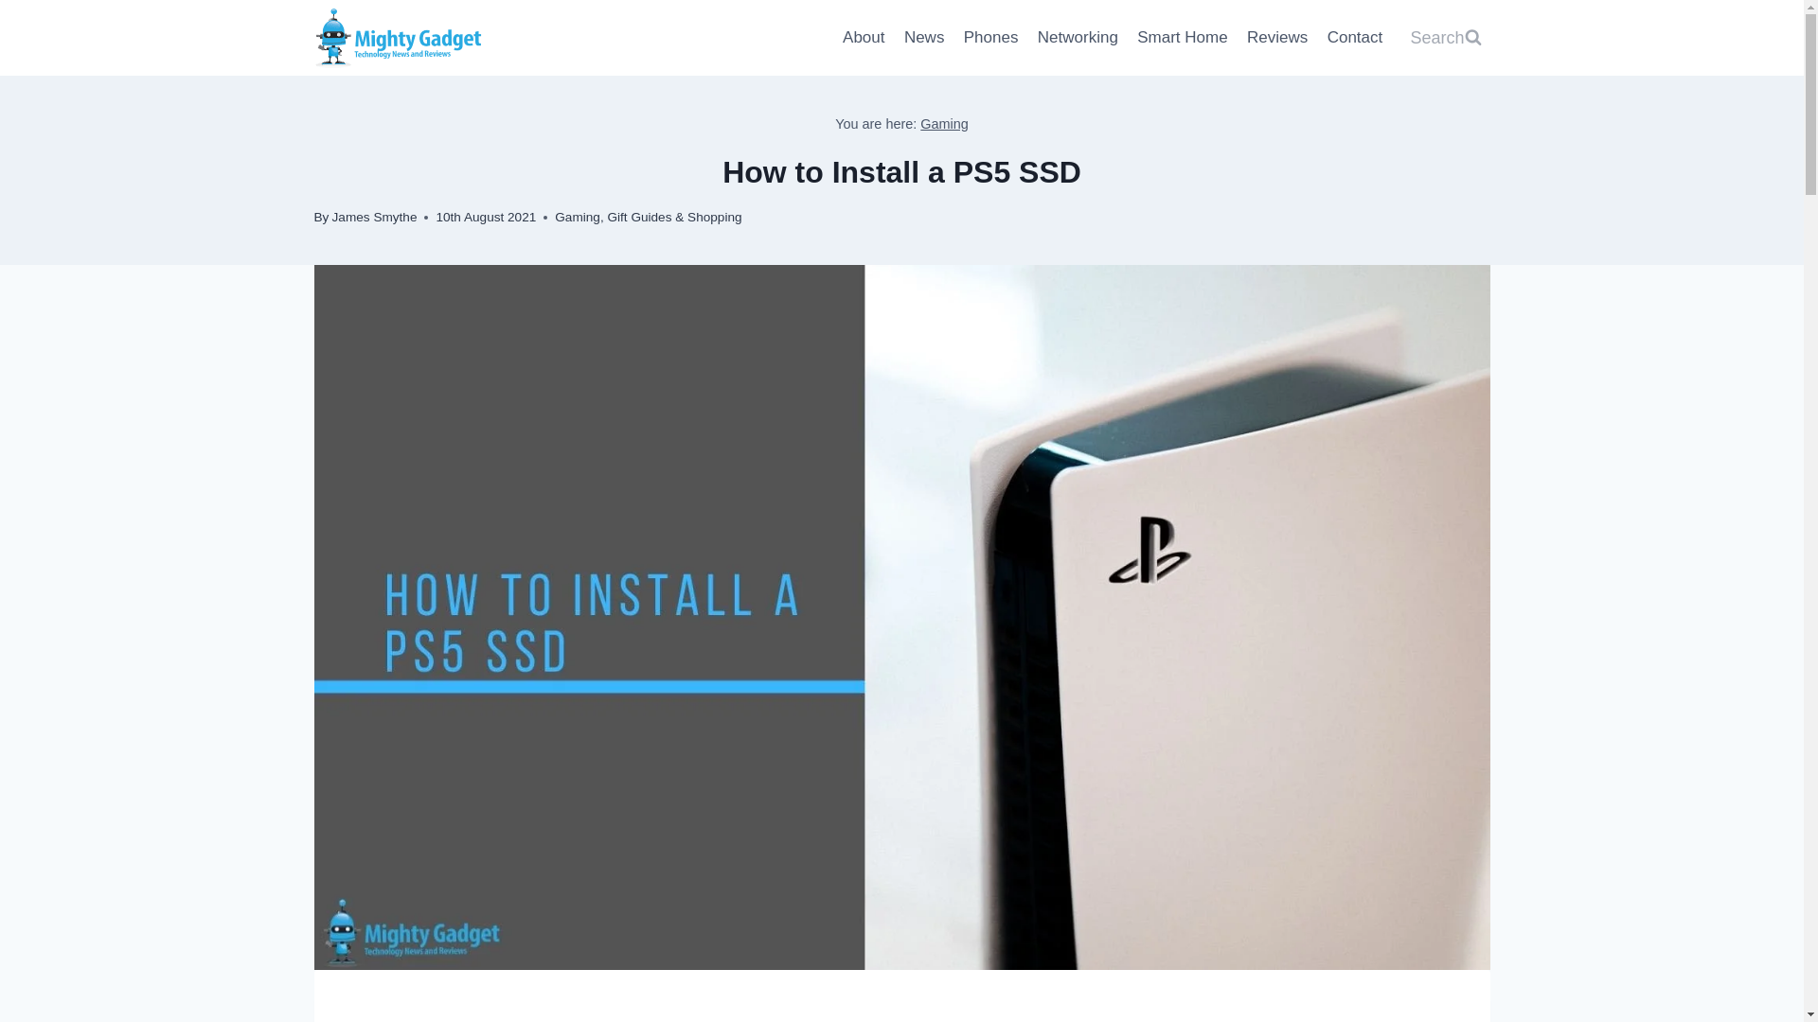  Describe the element at coordinates (1445, 38) in the screenshot. I see `Search` at that location.